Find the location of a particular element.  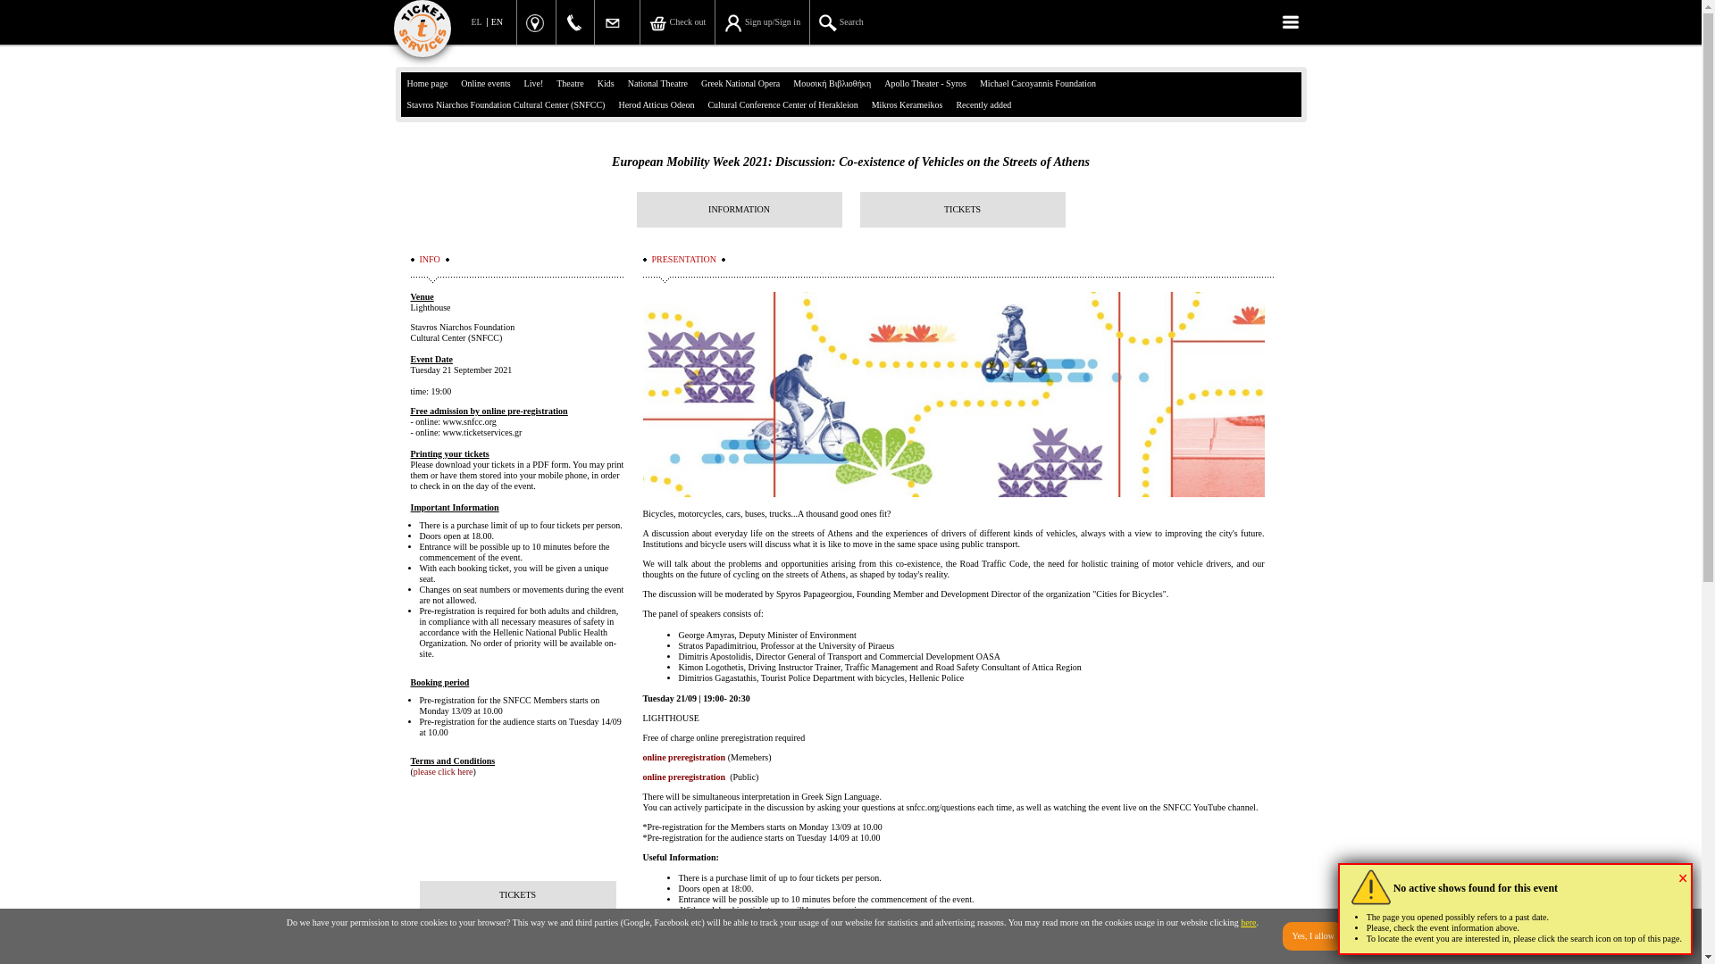

Mikros Kerameikos is located at coordinates (908, 104).